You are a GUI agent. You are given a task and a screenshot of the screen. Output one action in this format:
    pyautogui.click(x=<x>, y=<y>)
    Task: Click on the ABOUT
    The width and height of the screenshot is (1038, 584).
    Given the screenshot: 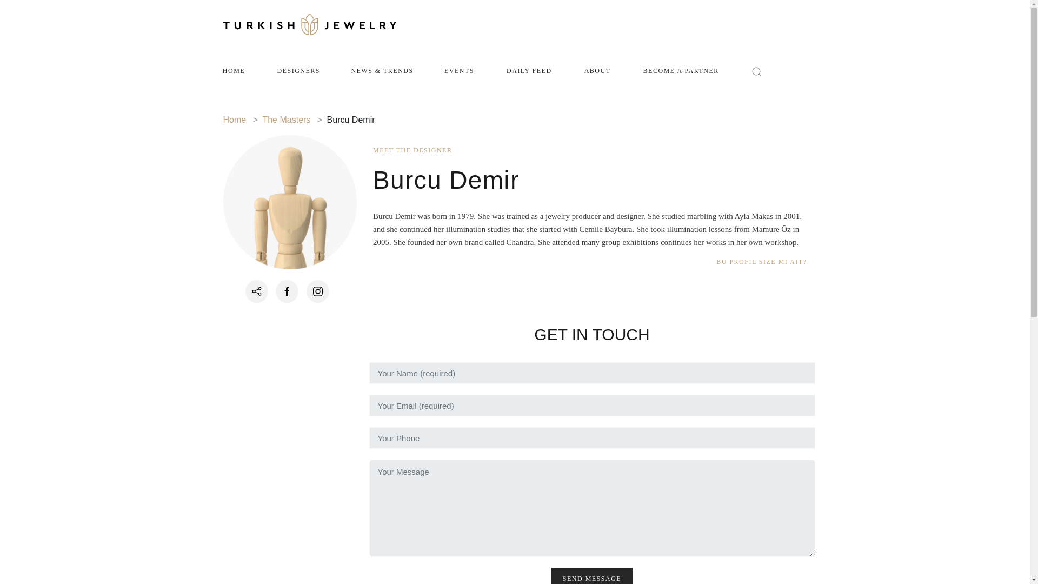 What is the action you would take?
    pyautogui.click(x=597, y=71)
    